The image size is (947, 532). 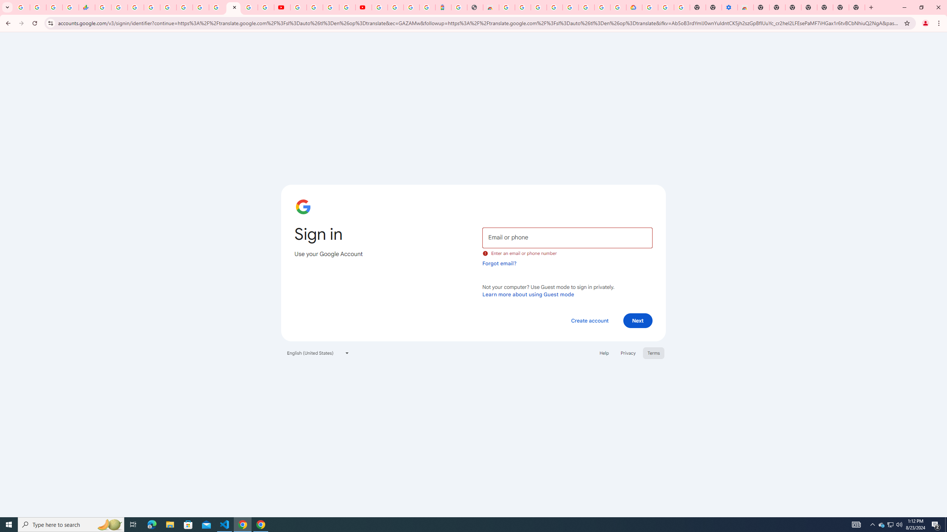 What do you see at coordinates (745, 7) in the screenshot?
I see `Chrome Web Store - Accessibility extensions` at bounding box center [745, 7].